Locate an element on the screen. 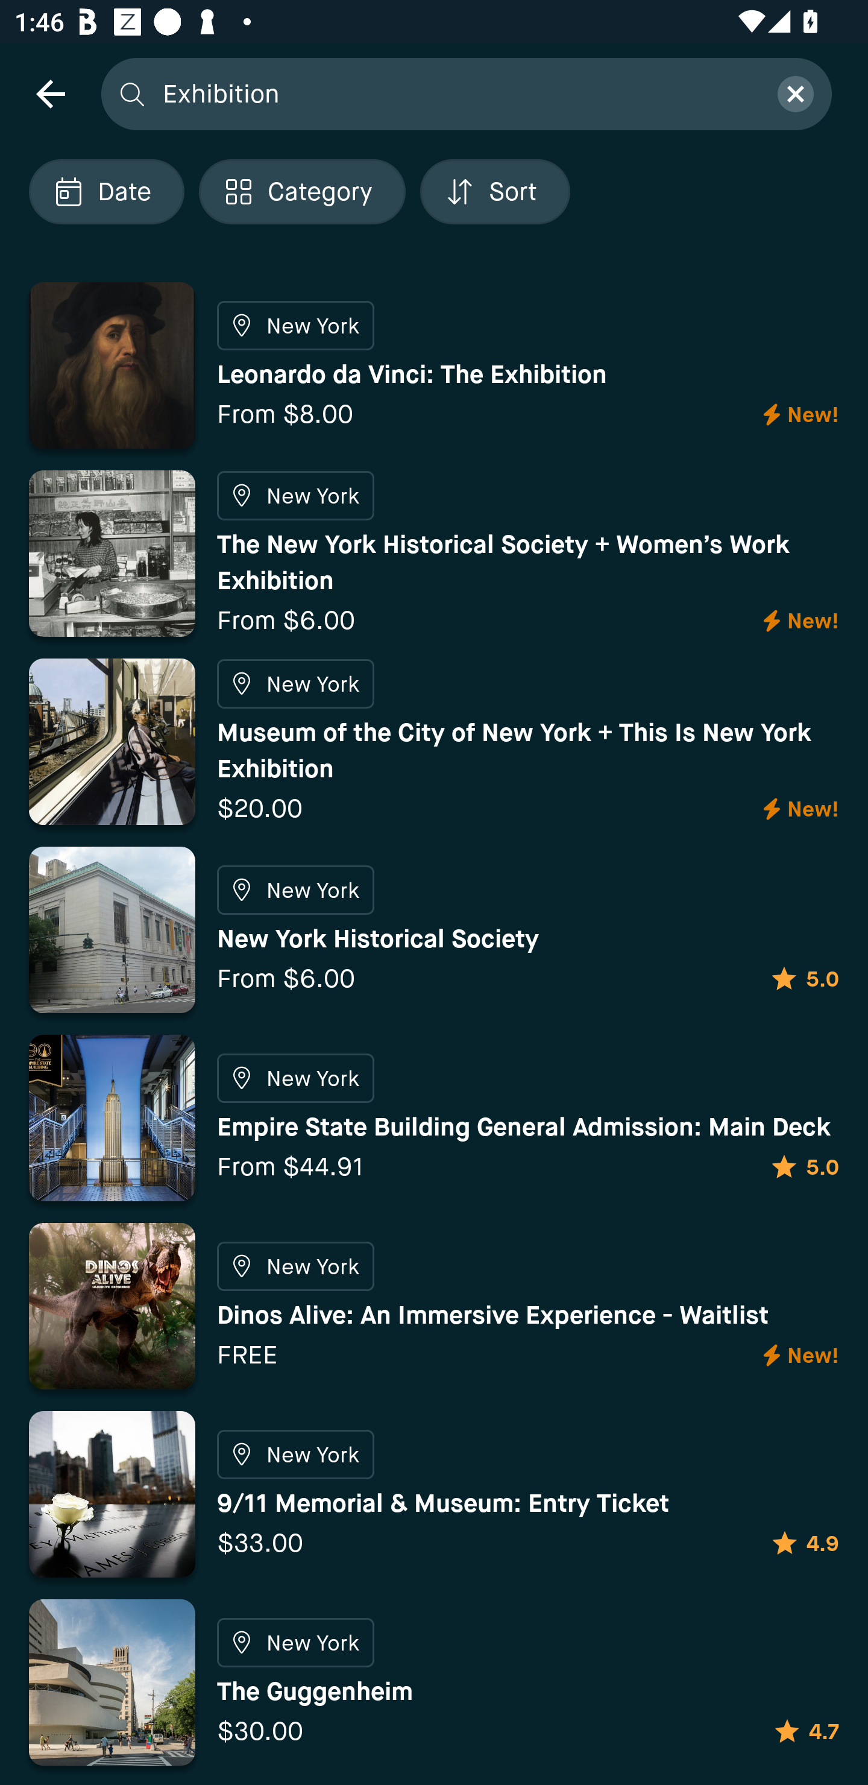  Localized description Sort is located at coordinates (495, 192).